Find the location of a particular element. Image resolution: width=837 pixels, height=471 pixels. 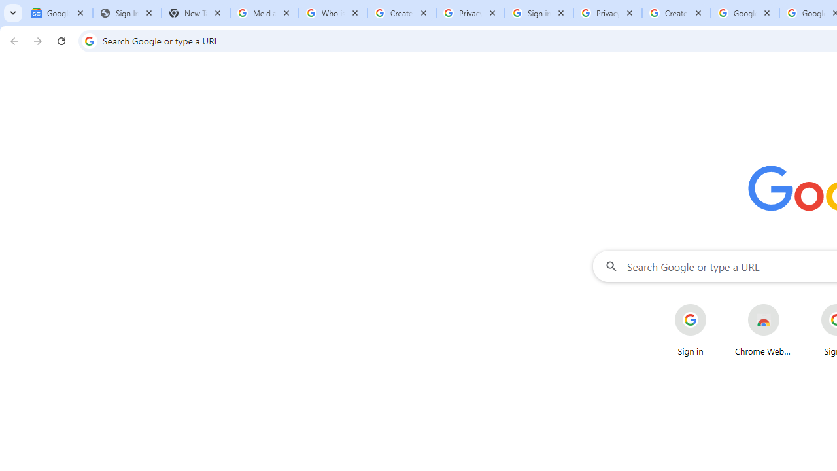

Create your Google Account is located at coordinates (401, 13).